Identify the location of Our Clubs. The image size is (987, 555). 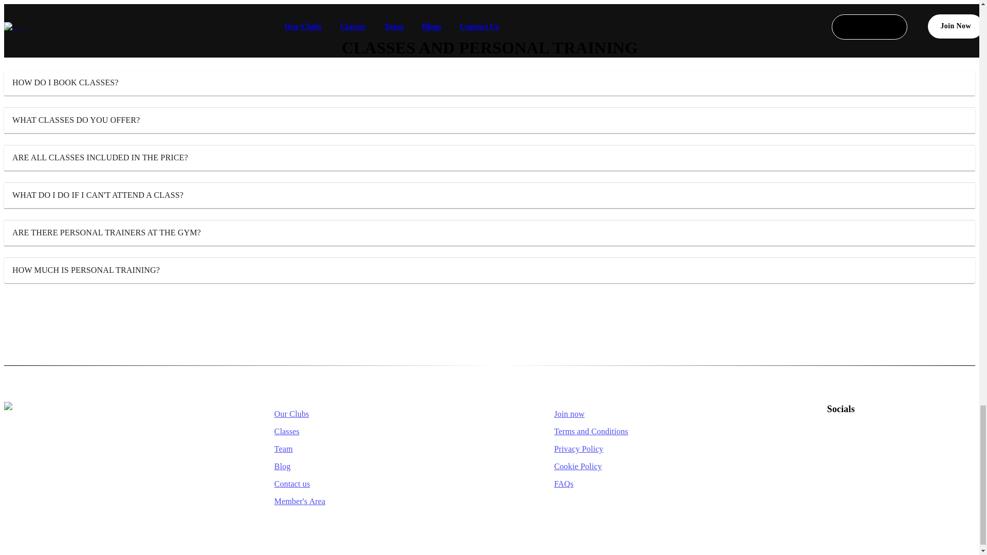
(391, 414).